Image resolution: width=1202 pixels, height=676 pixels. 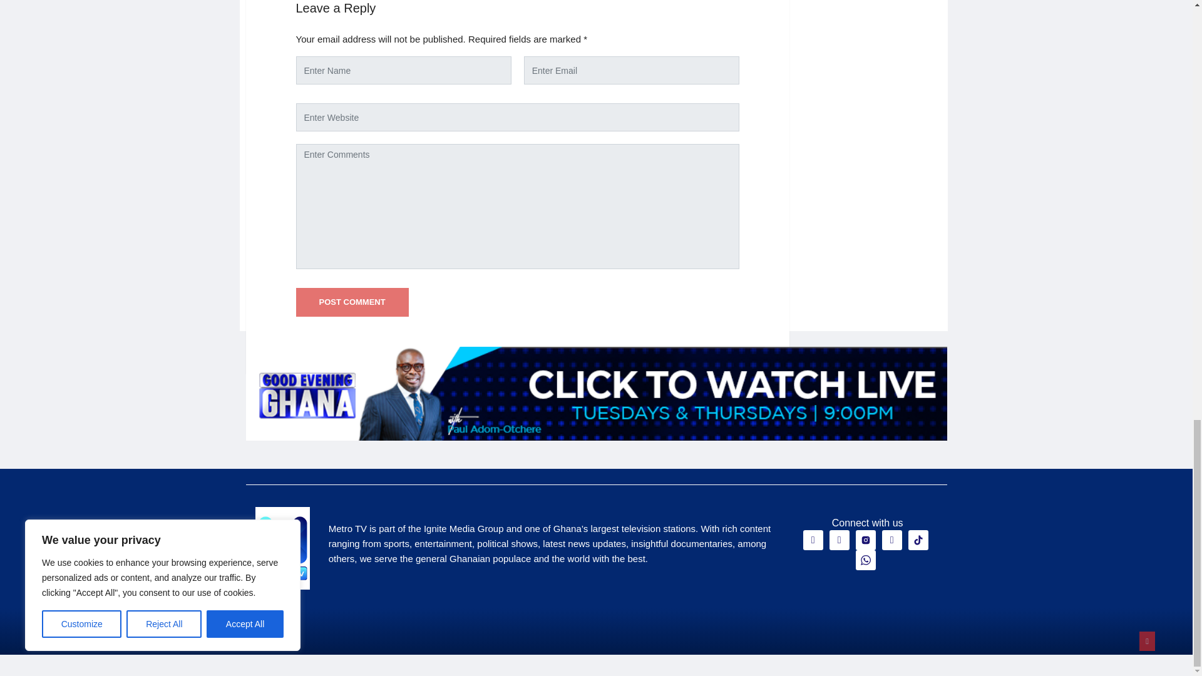 I want to click on Post Comment, so click(x=352, y=302).